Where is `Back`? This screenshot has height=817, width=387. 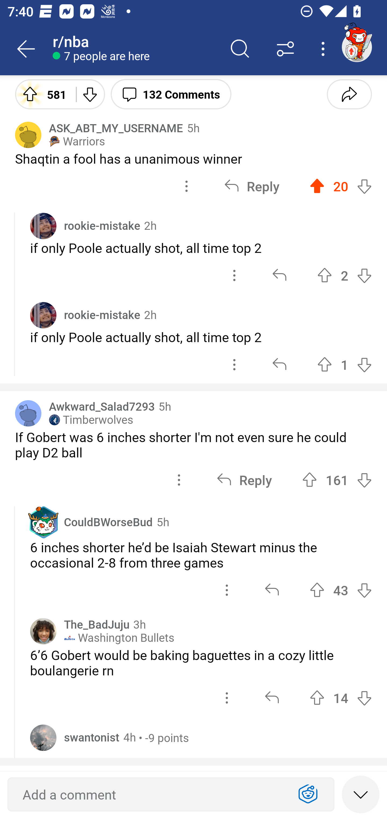
Back is located at coordinates (26, 49).